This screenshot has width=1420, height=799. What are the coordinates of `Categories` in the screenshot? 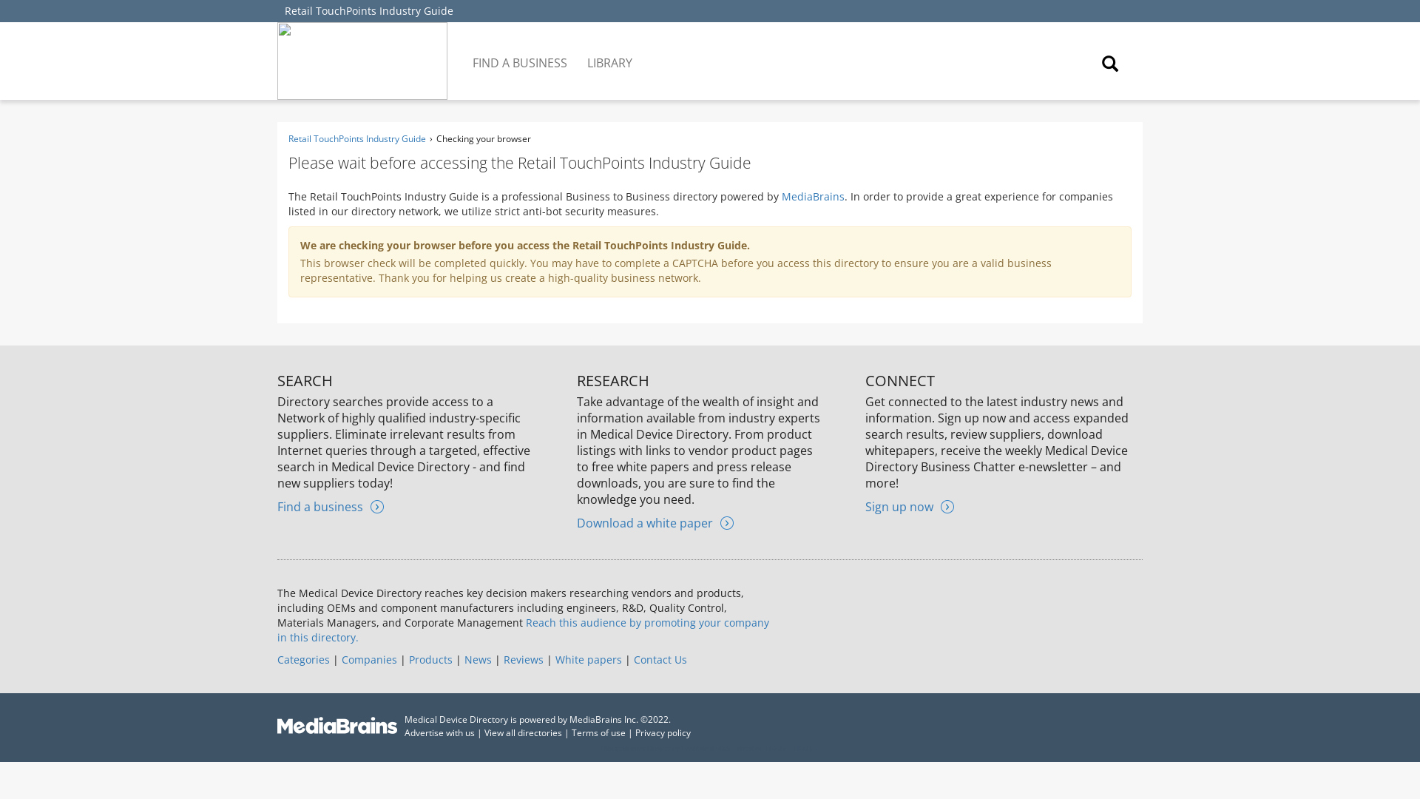 It's located at (303, 659).